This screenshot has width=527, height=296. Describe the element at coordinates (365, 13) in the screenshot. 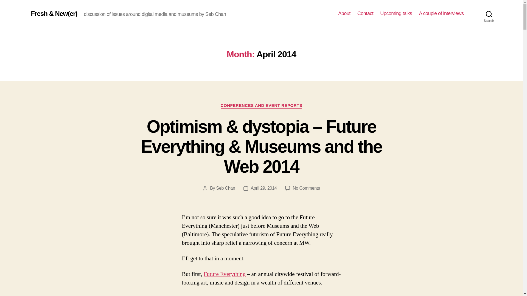

I see `Contact` at that location.